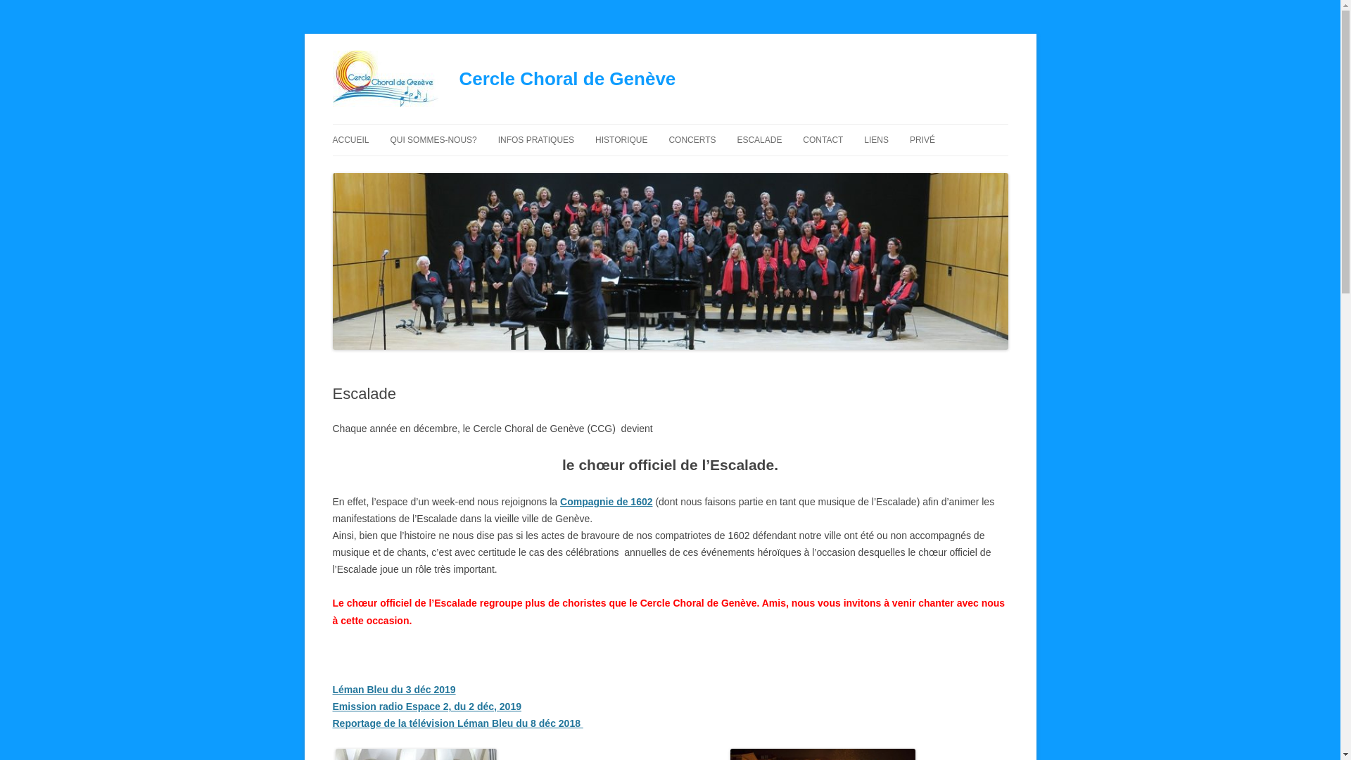 This screenshot has height=760, width=1351. What do you see at coordinates (877, 140) in the screenshot?
I see `LIENS` at bounding box center [877, 140].